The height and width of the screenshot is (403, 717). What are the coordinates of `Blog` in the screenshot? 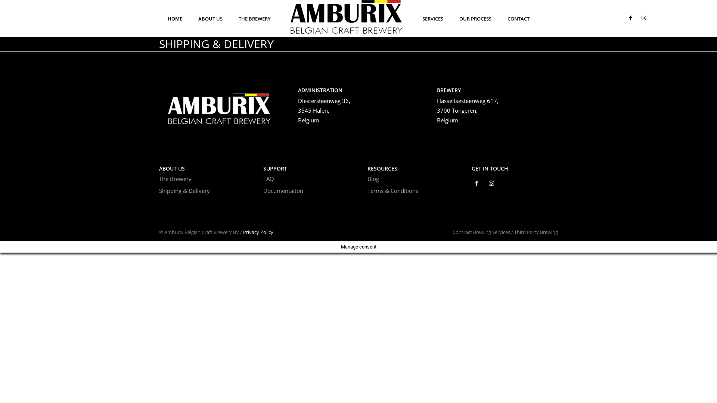 It's located at (373, 179).